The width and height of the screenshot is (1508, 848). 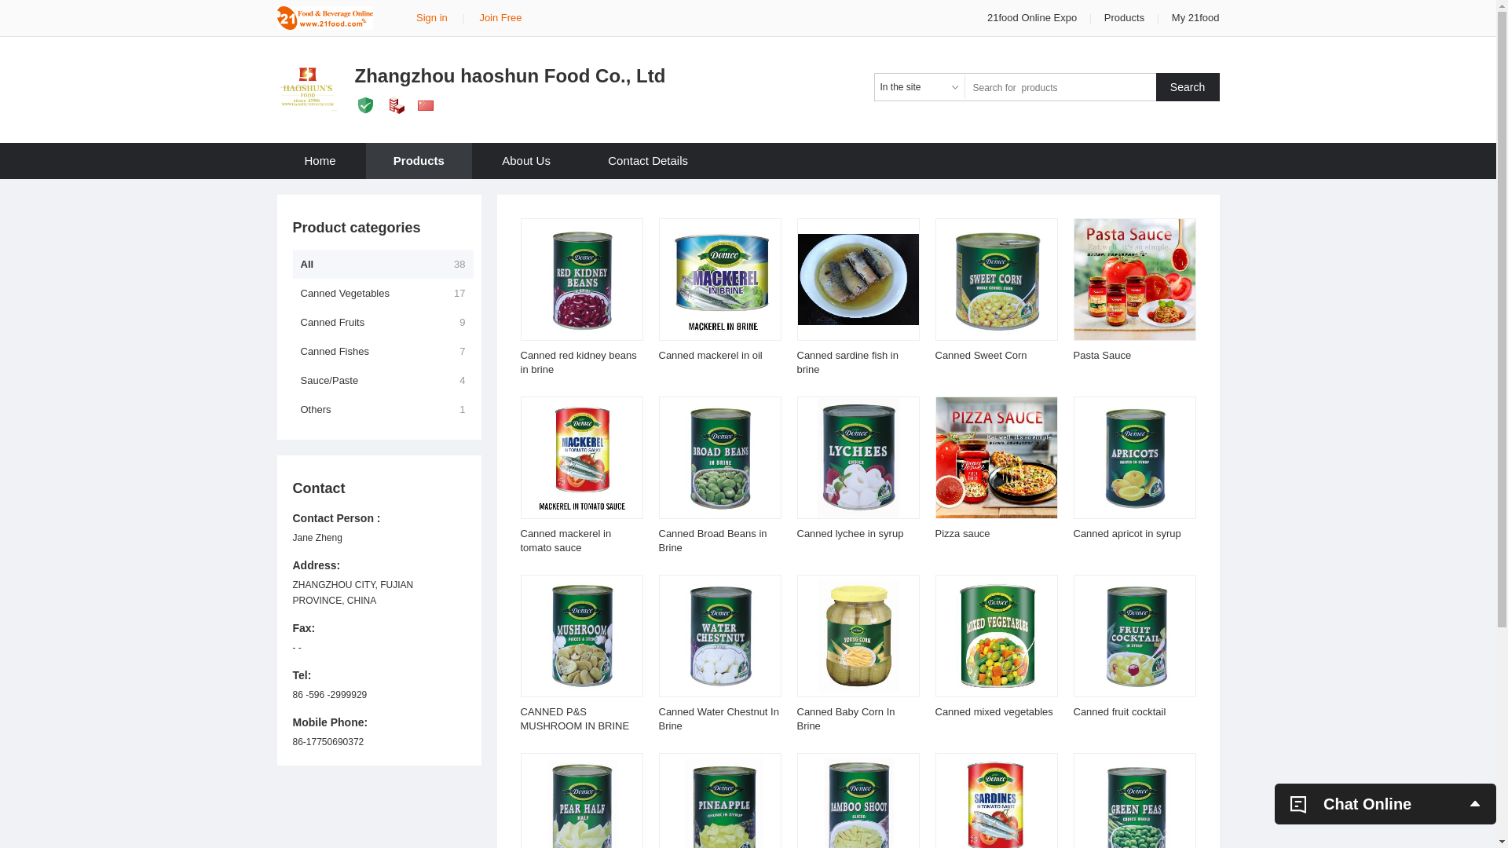 What do you see at coordinates (575, 719) in the screenshot?
I see `CANNED P&S MUSHROOM IN BRINE` at bounding box center [575, 719].